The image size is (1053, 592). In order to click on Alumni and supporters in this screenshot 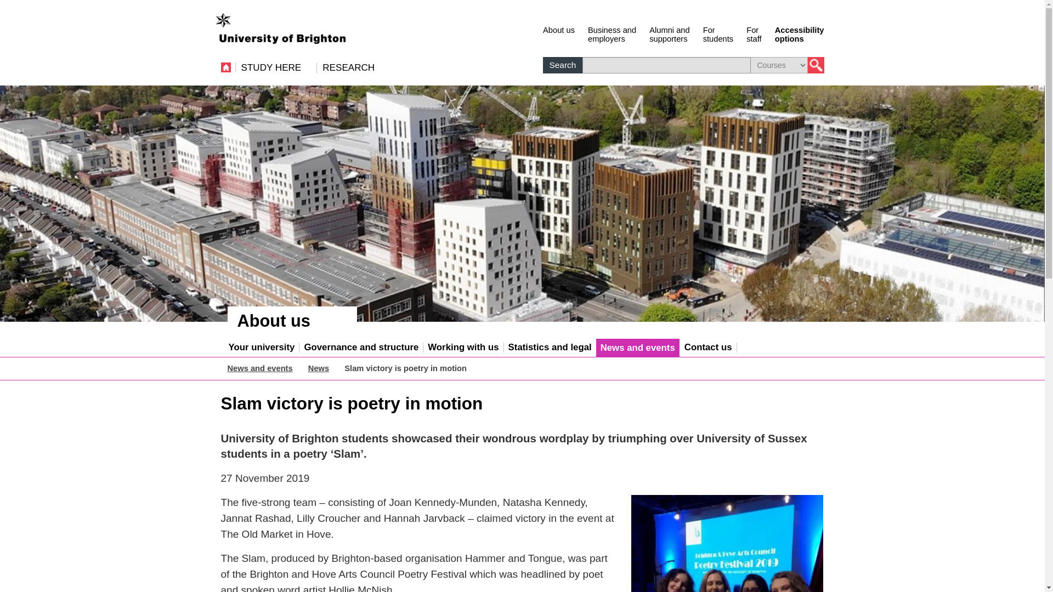, I will do `click(669, 33)`.